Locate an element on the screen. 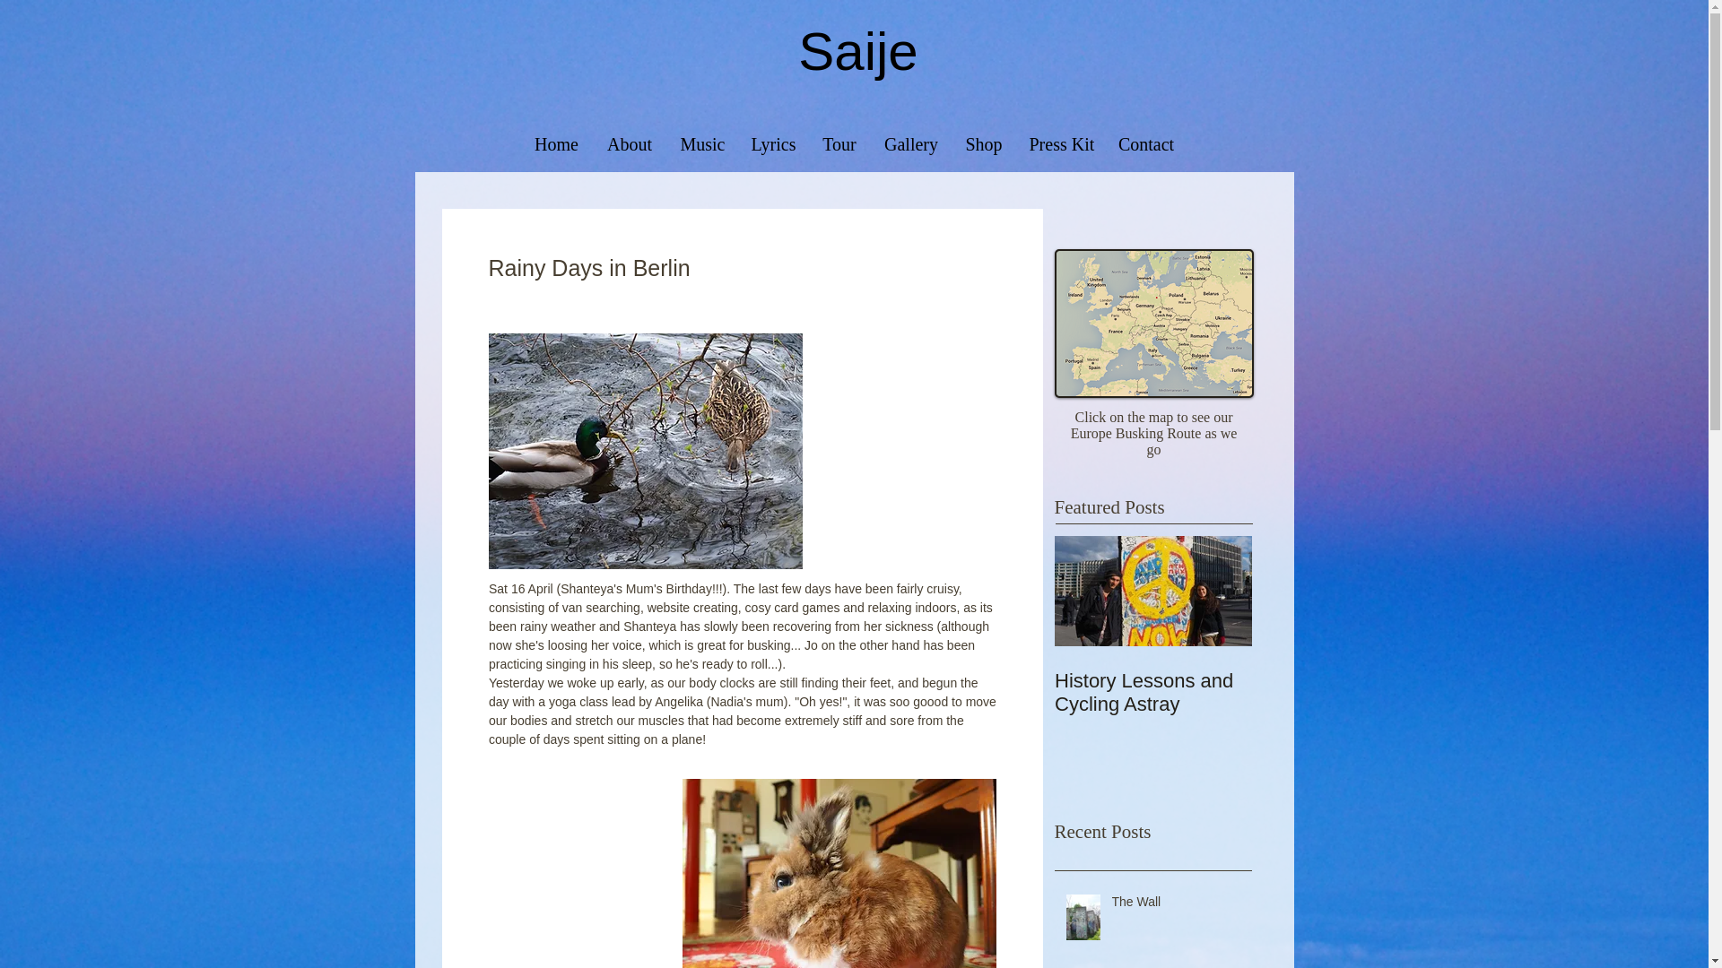 This screenshot has width=1722, height=968. The Wall is located at coordinates (1177, 905).